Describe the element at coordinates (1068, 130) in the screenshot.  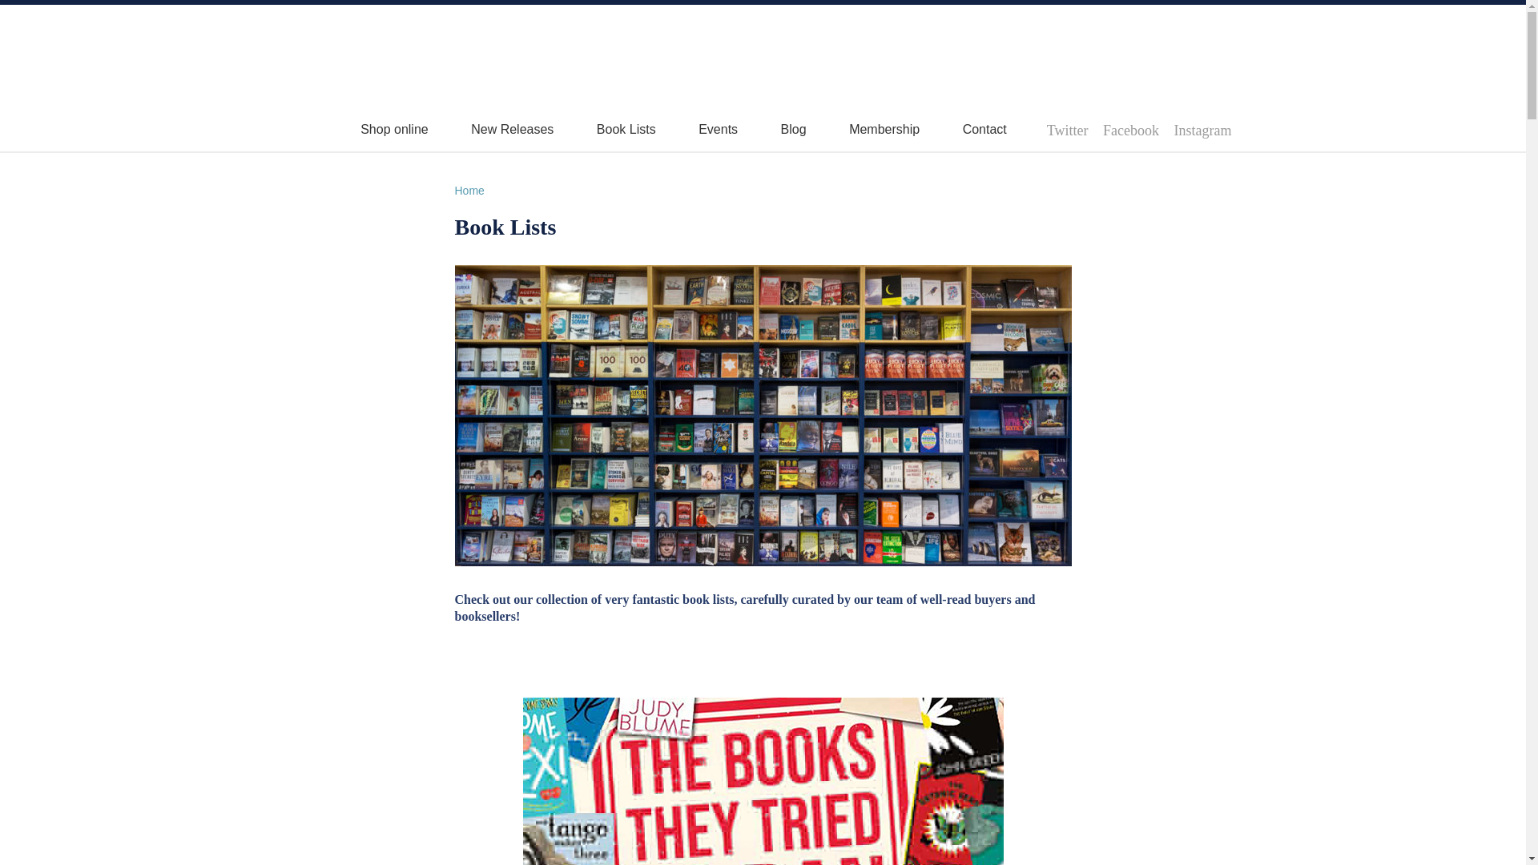
I see `Twitter` at that location.